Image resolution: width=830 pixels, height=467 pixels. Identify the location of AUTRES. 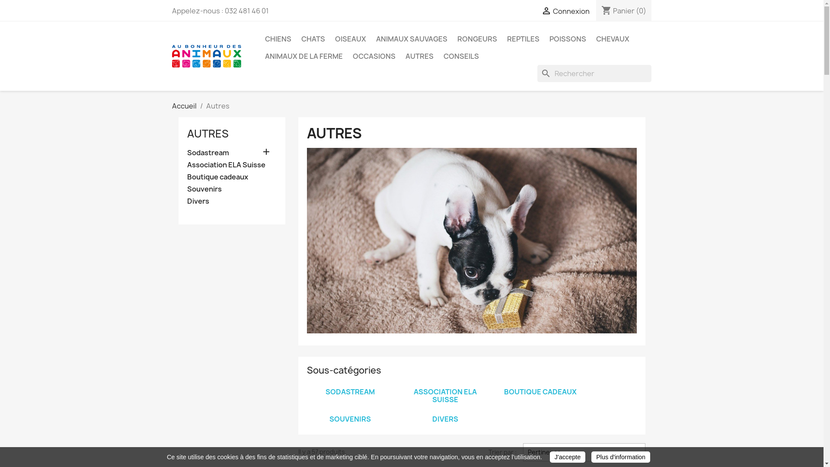
(207, 134).